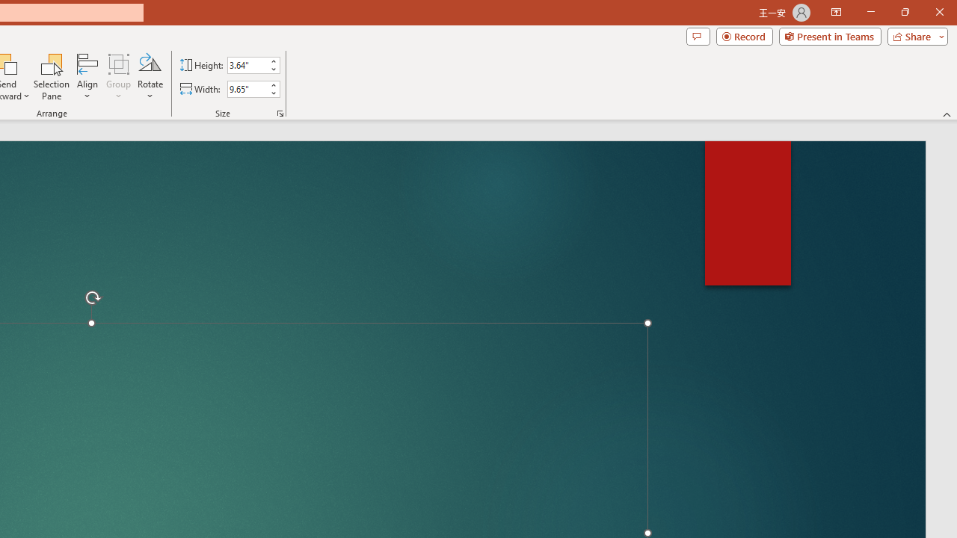 Image resolution: width=957 pixels, height=538 pixels. What do you see at coordinates (247, 65) in the screenshot?
I see `Shape Height` at bounding box center [247, 65].